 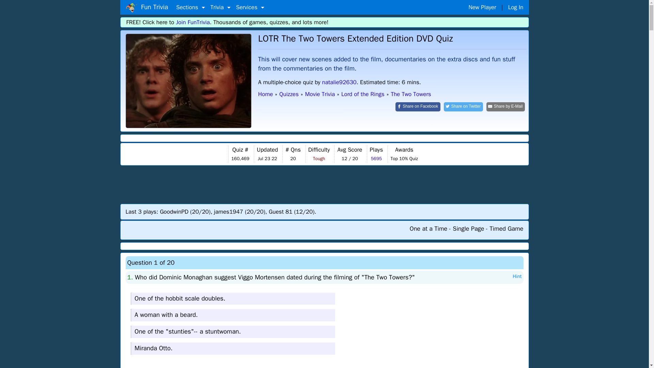 I want to click on Fun Trivia, so click(x=188, y=81).